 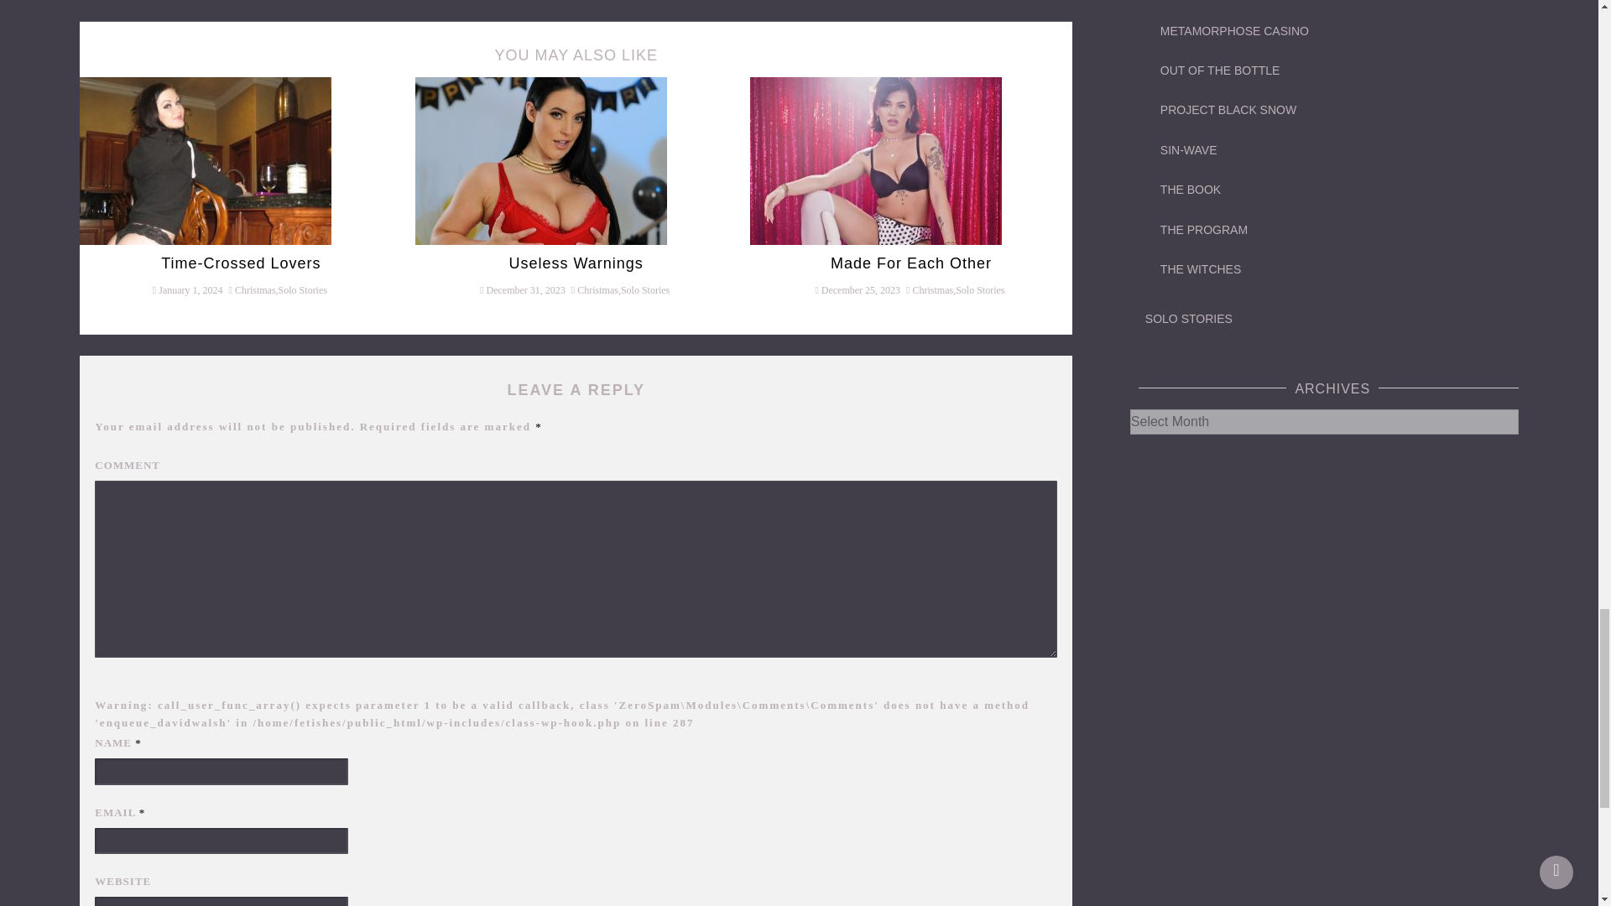 What do you see at coordinates (255, 290) in the screenshot?
I see `Christmas` at bounding box center [255, 290].